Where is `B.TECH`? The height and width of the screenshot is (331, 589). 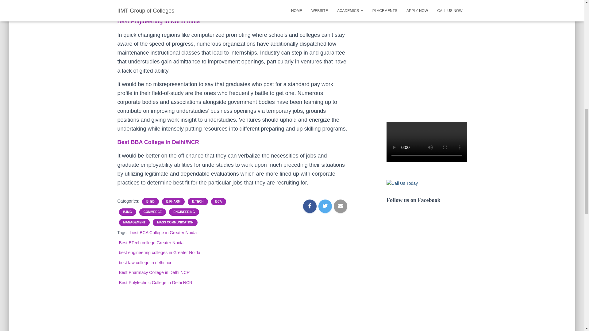 B.TECH is located at coordinates (198, 202).